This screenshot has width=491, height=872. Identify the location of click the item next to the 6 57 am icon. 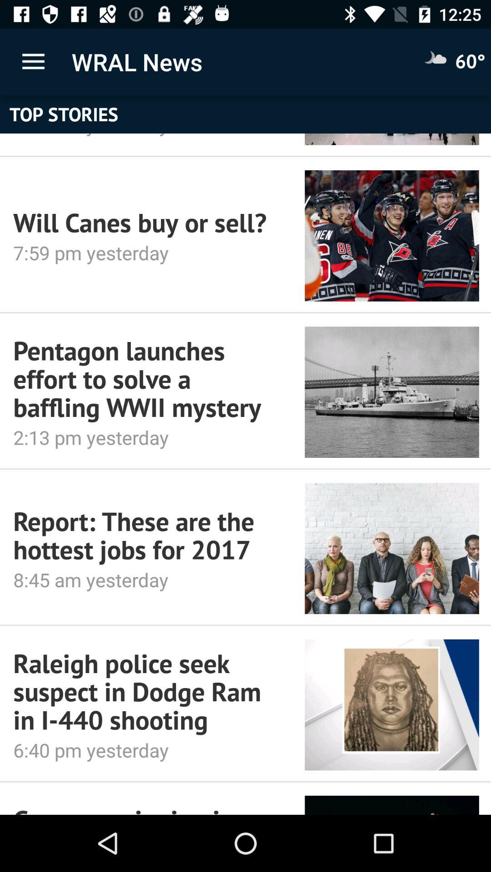
(392, 139).